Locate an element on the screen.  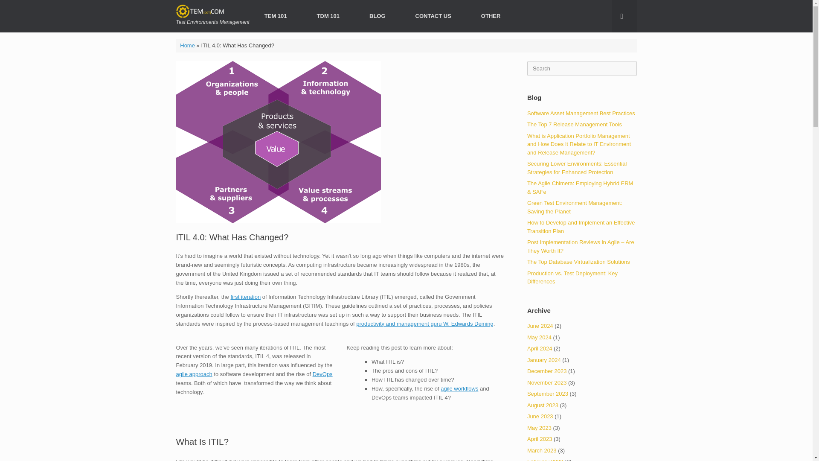
agile approach is located at coordinates (194, 374).